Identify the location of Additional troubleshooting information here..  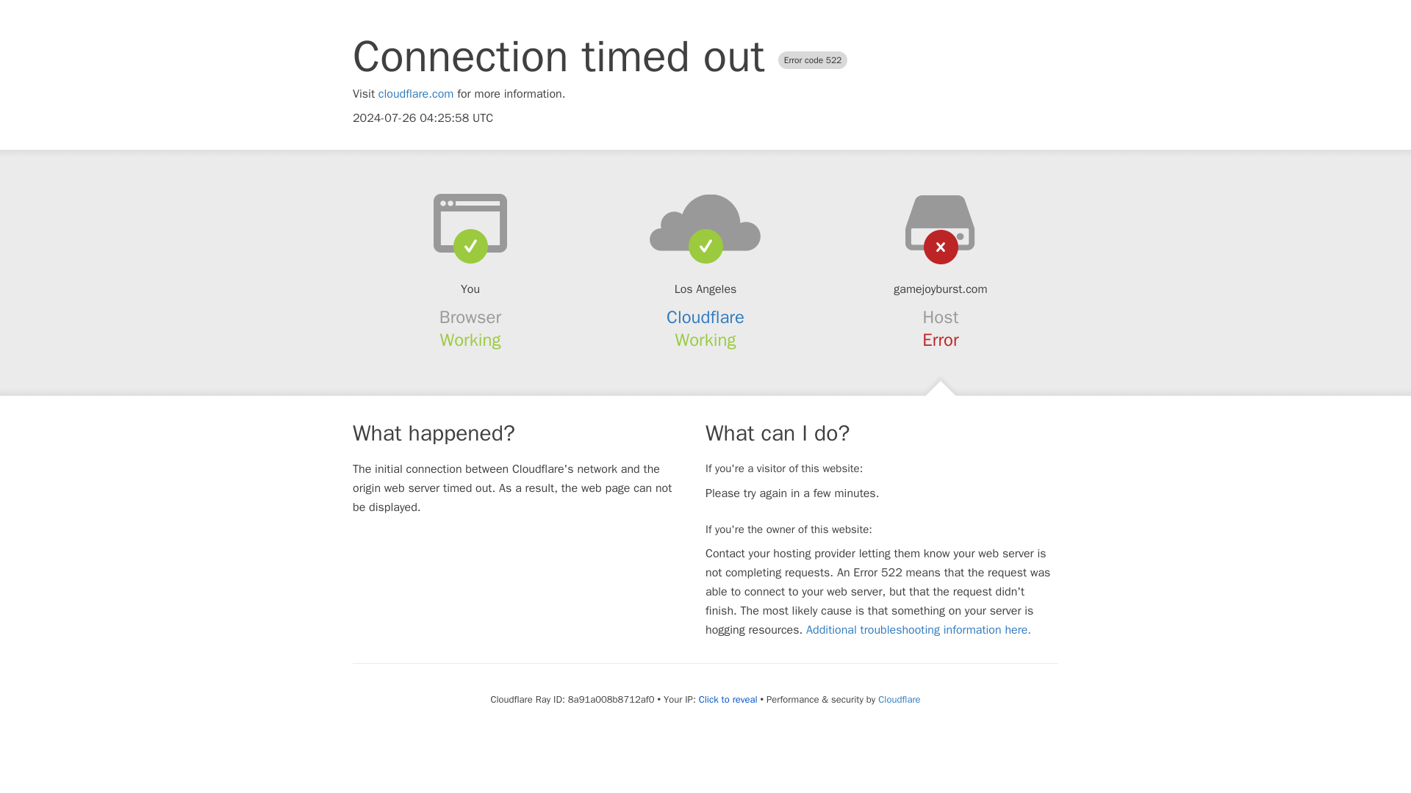
(919, 630).